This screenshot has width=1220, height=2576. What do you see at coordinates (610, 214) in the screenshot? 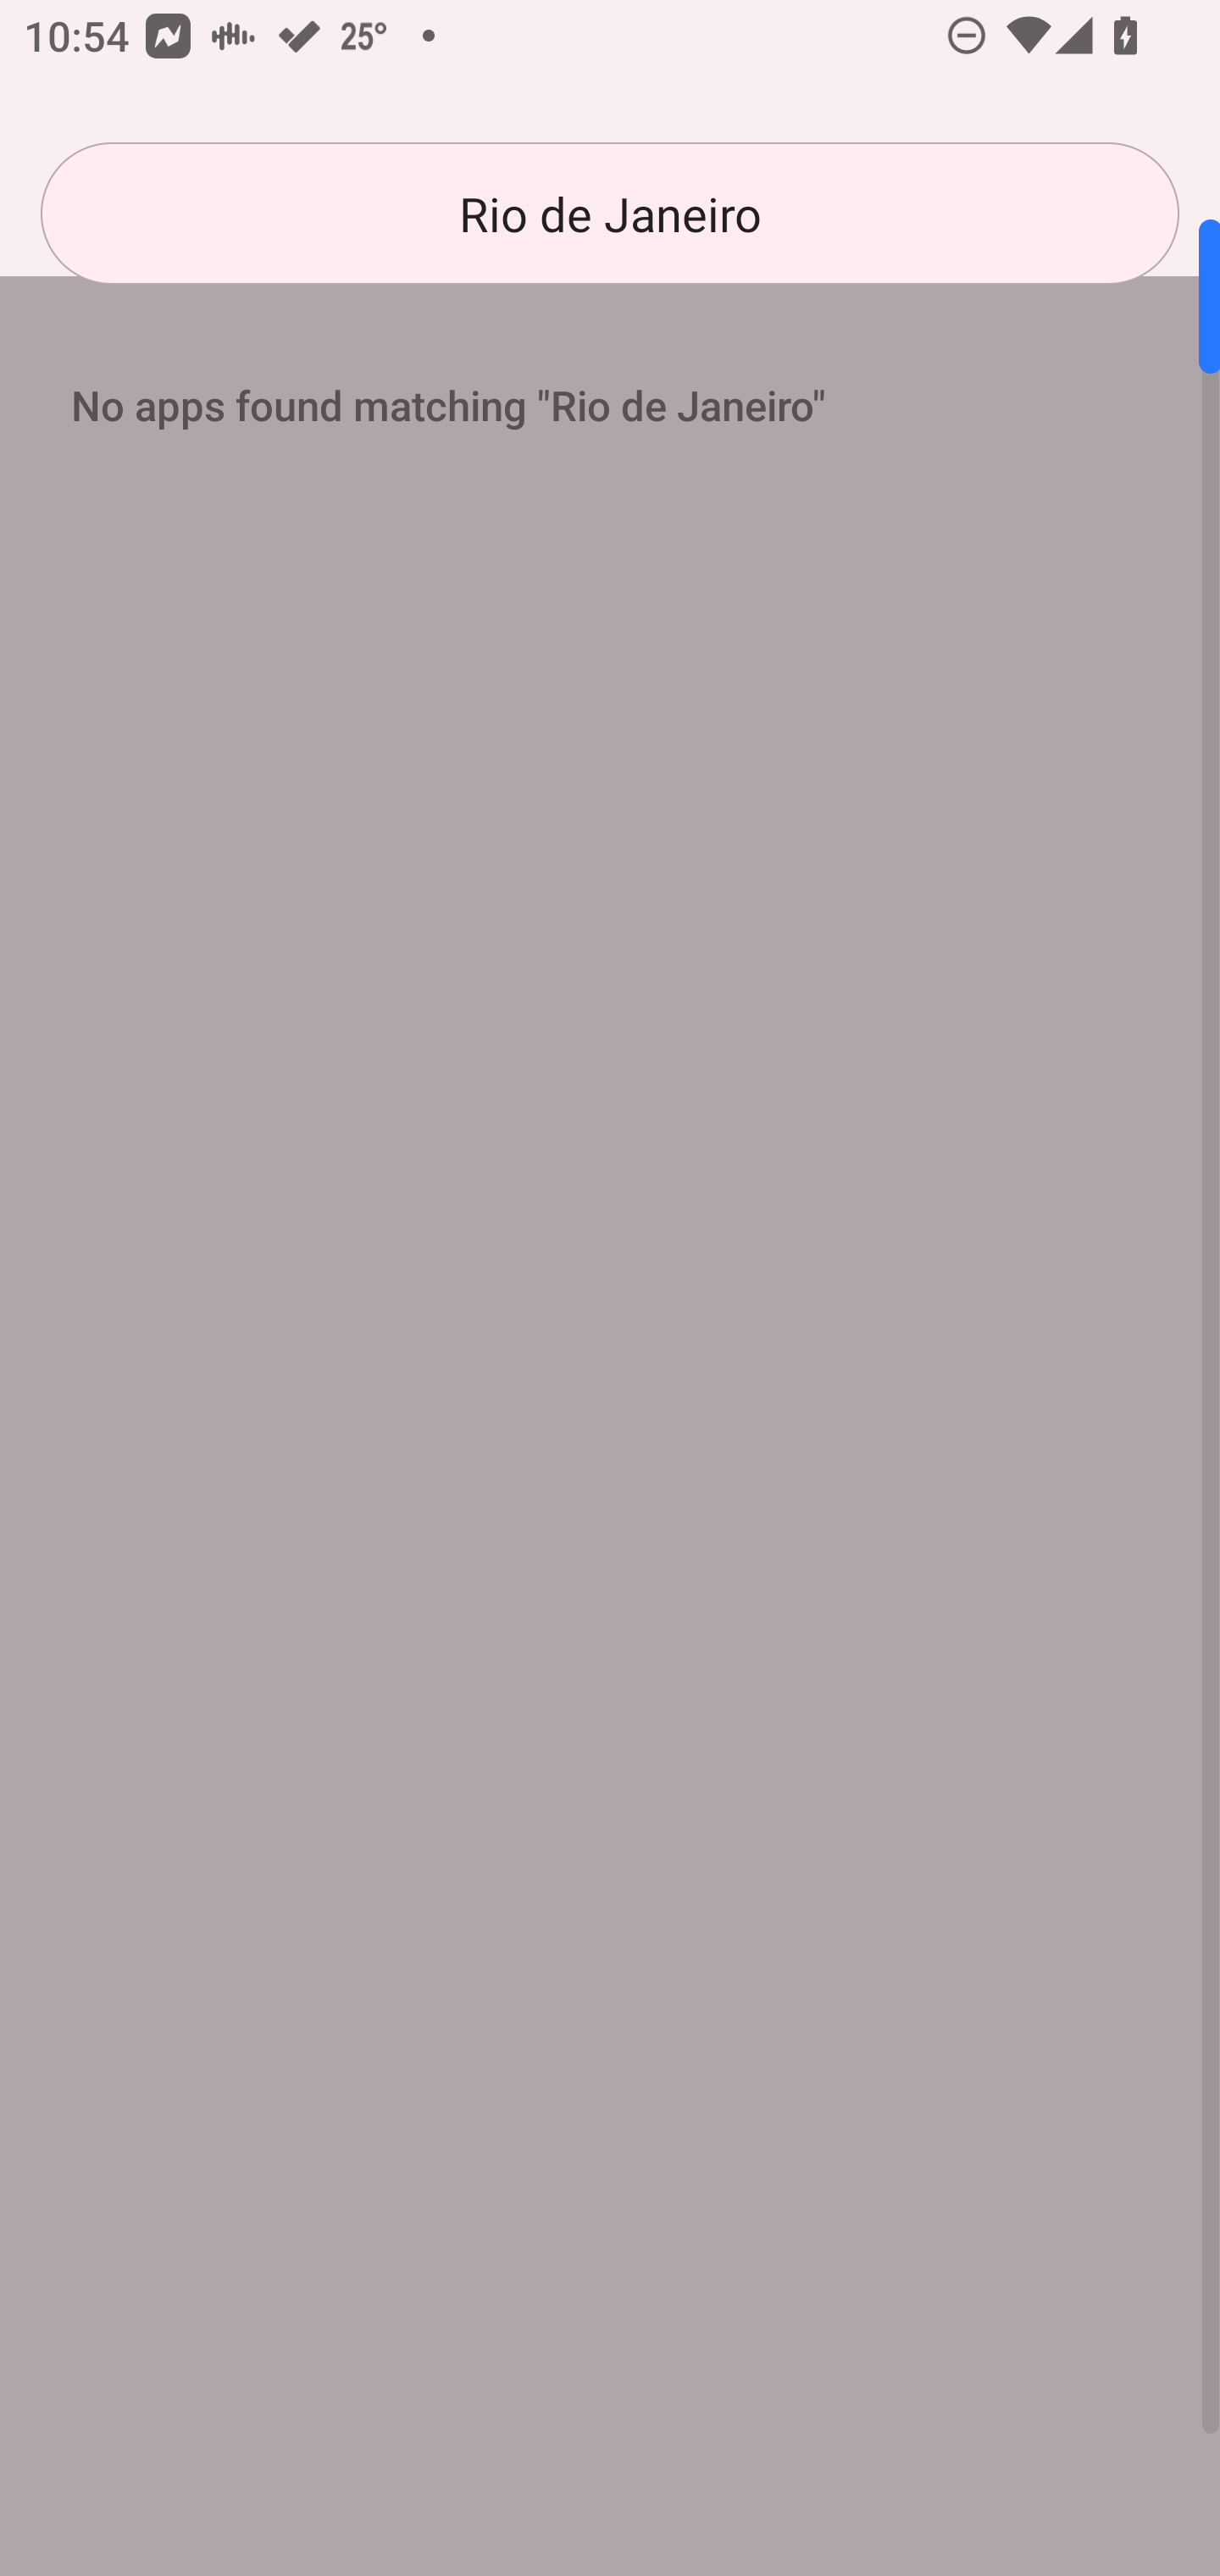
I see `Rio de Janeiro` at bounding box center [610, 214].